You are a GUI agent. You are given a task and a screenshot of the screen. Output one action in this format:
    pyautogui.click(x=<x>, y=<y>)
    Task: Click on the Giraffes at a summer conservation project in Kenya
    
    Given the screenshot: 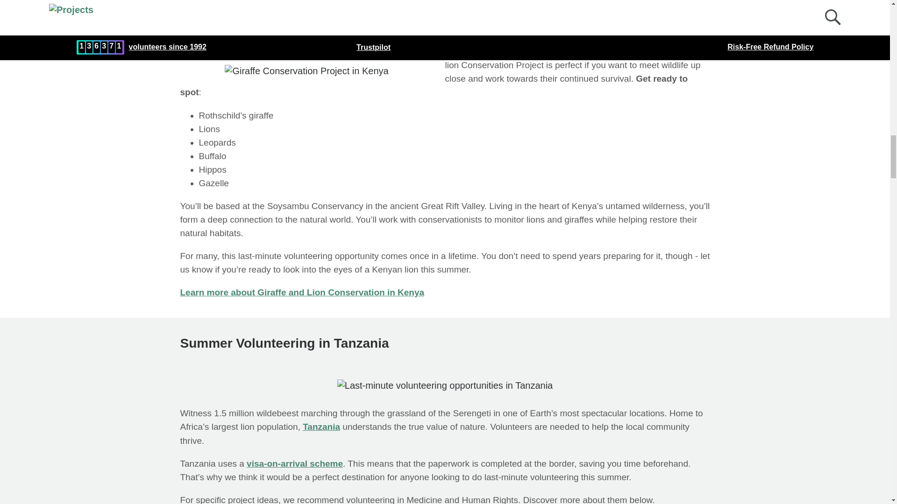 What is the action you would take?
    pyautogui.click(x=311, y=71)
    